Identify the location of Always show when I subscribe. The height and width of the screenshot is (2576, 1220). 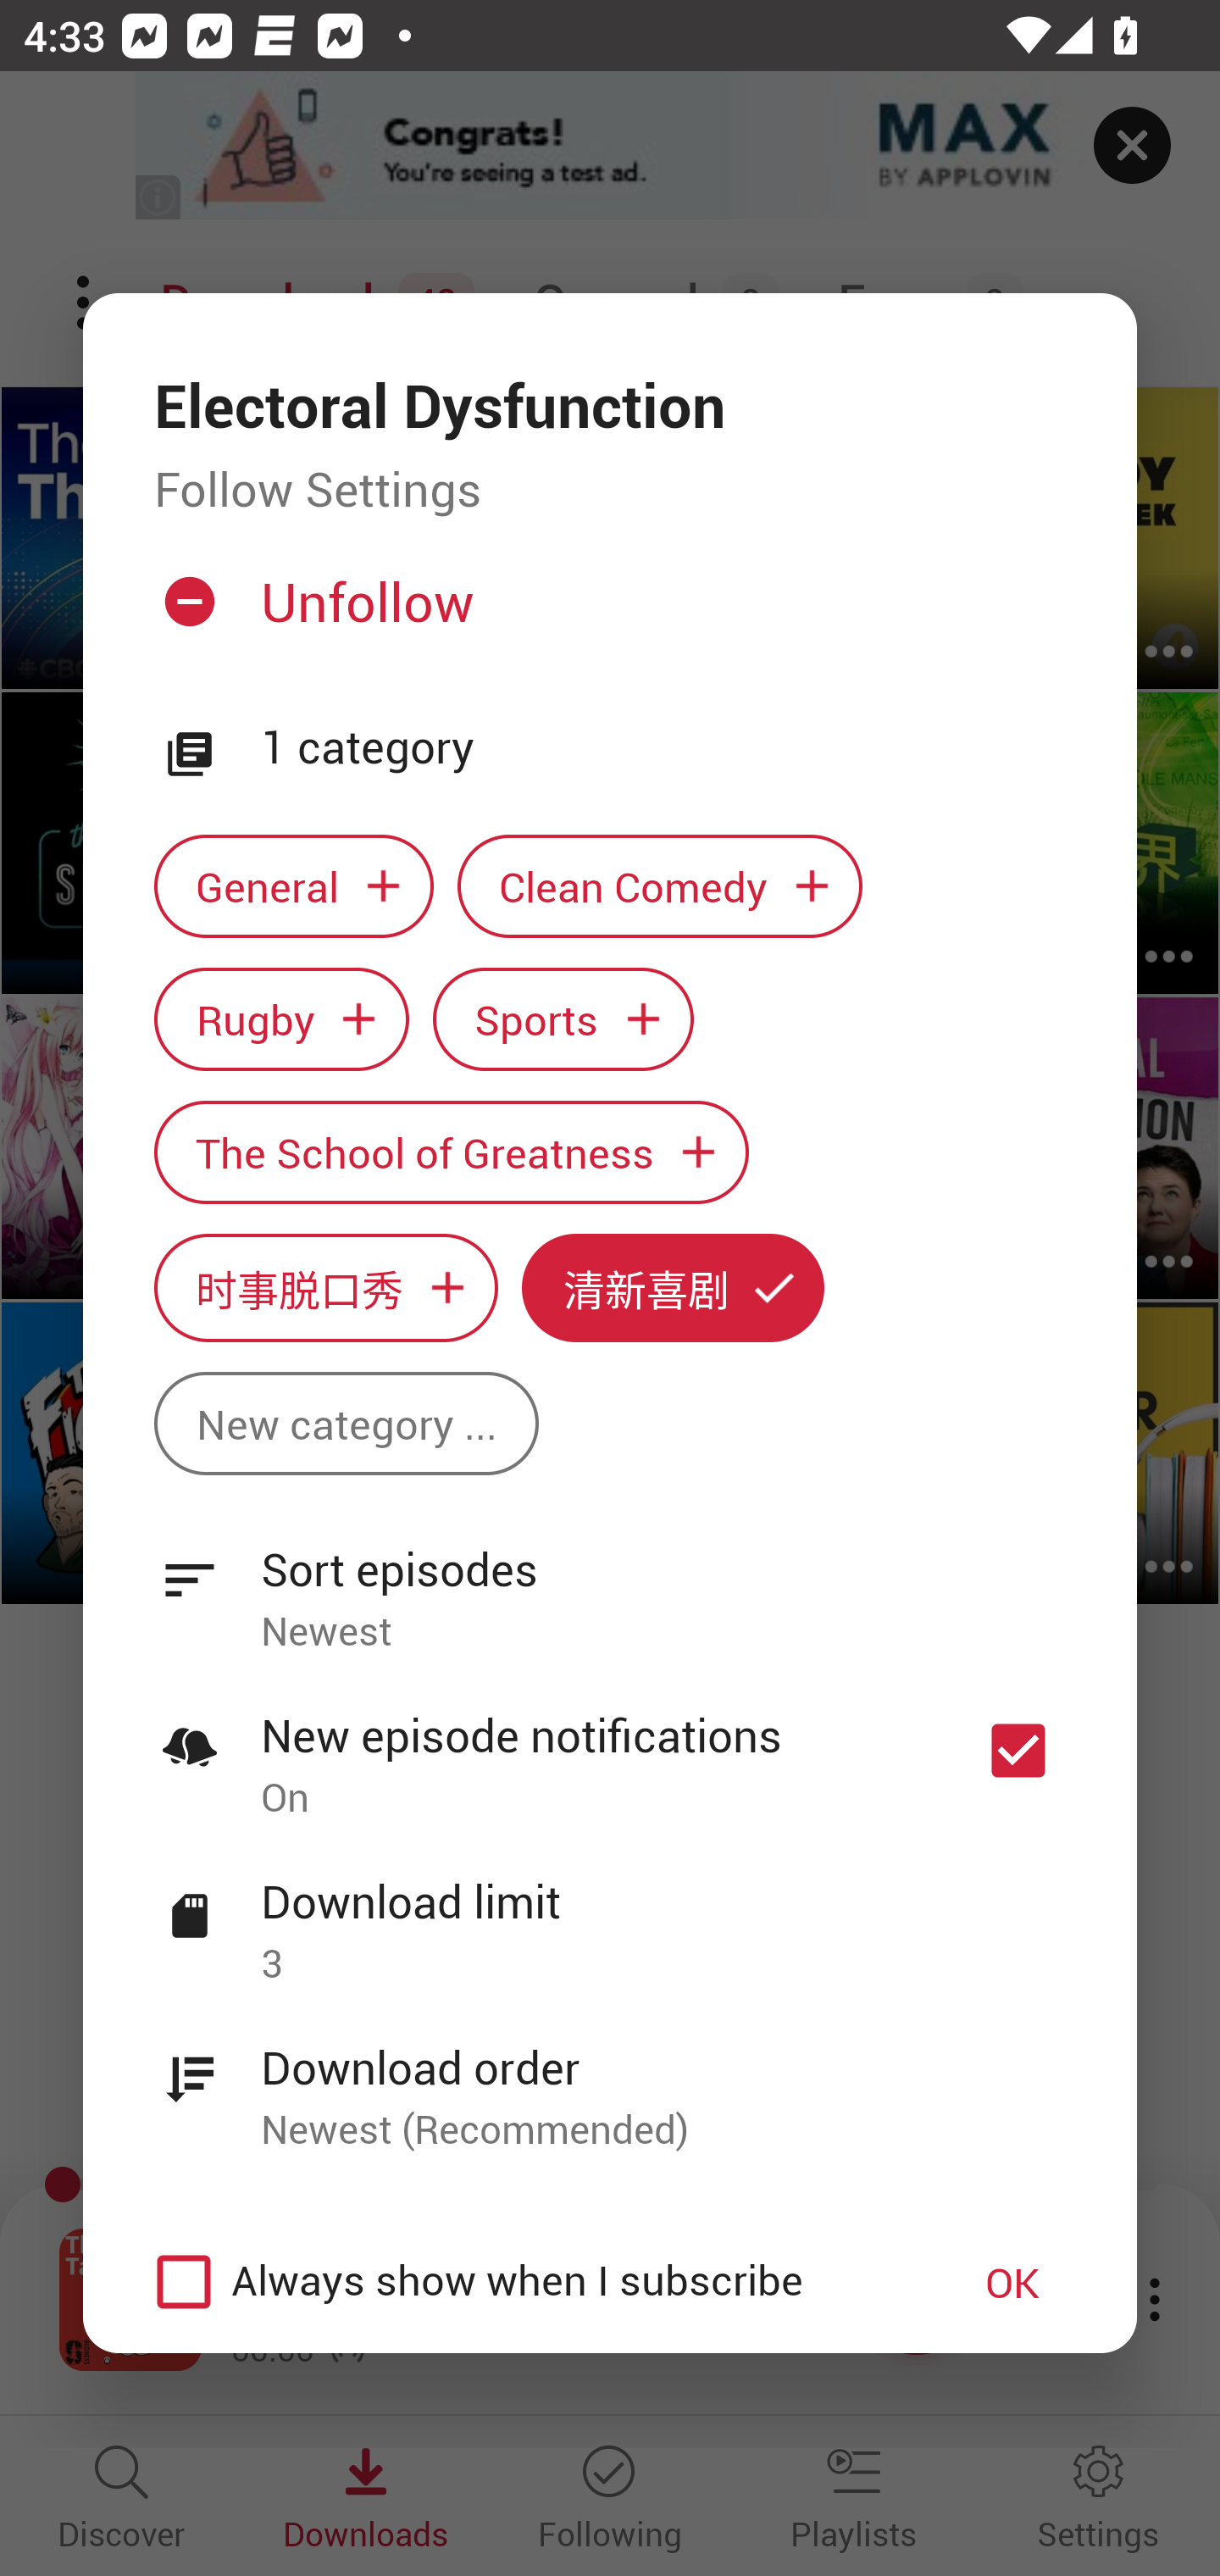
(527, 2281).